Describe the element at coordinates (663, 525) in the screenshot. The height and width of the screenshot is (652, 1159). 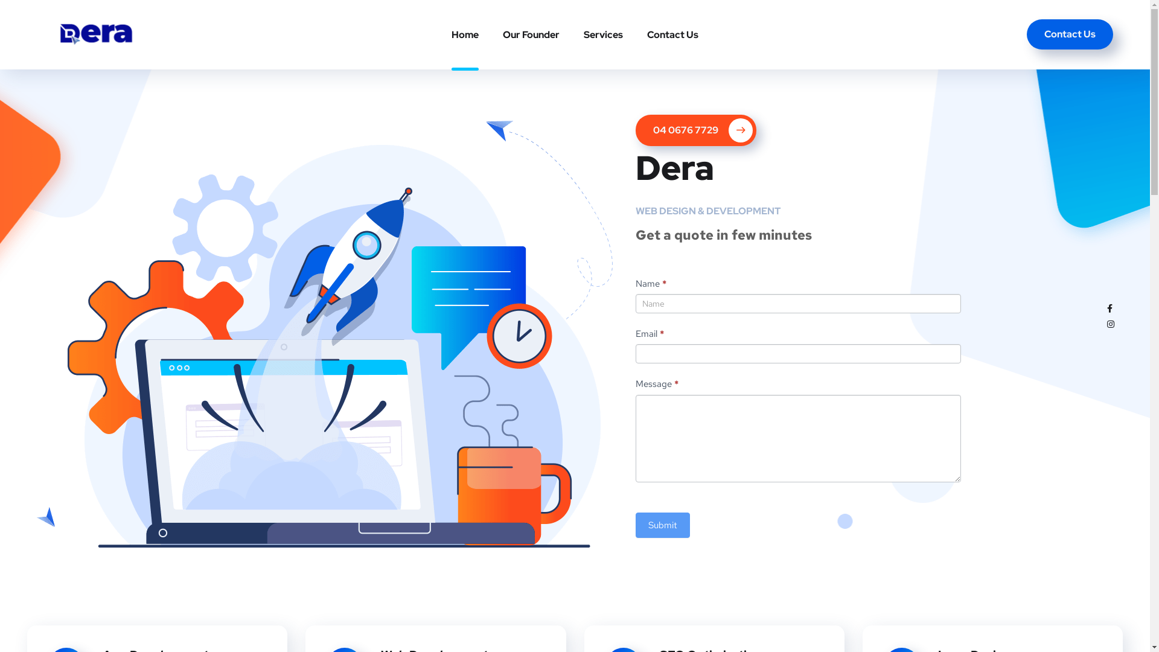
I see `Submit` at that location.